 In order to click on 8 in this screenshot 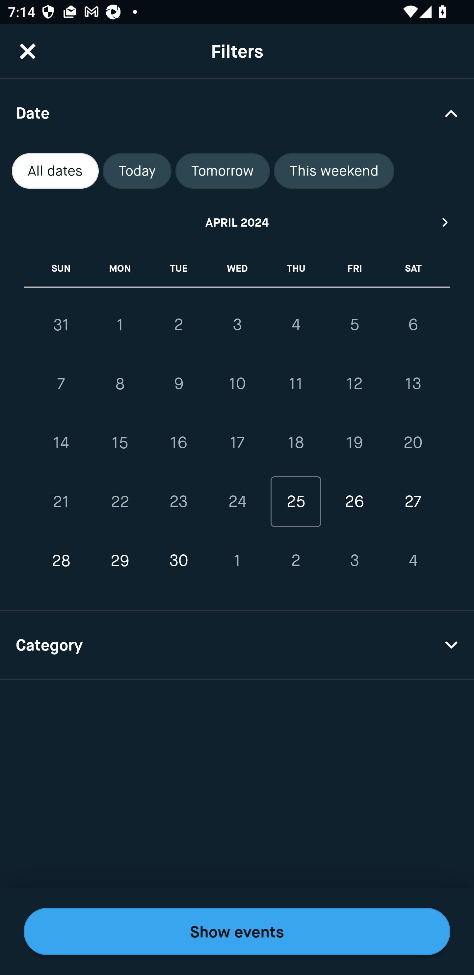, I will do `click(120, 384)`.